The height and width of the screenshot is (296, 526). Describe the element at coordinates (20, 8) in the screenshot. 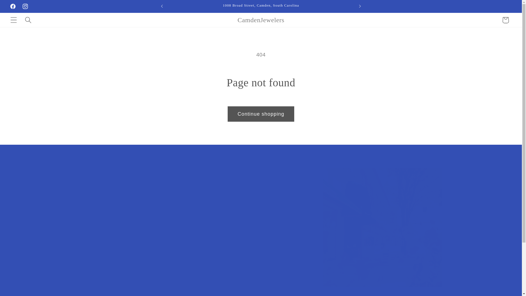

I see `Skip to content` at that location.